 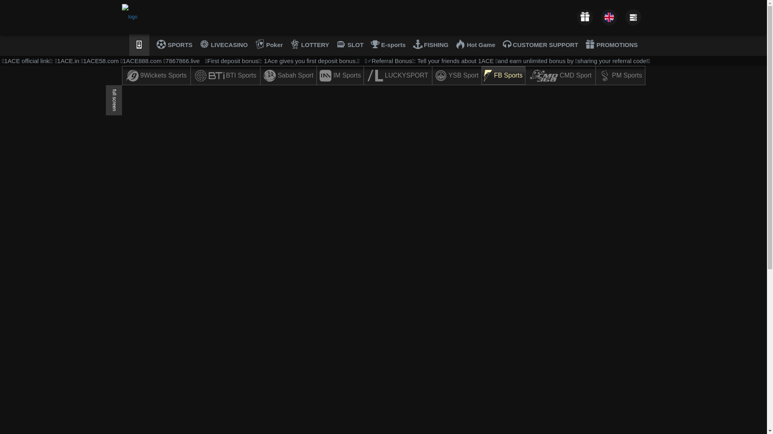 I want to click on Sabah Sport, so click(x=288, y=76).